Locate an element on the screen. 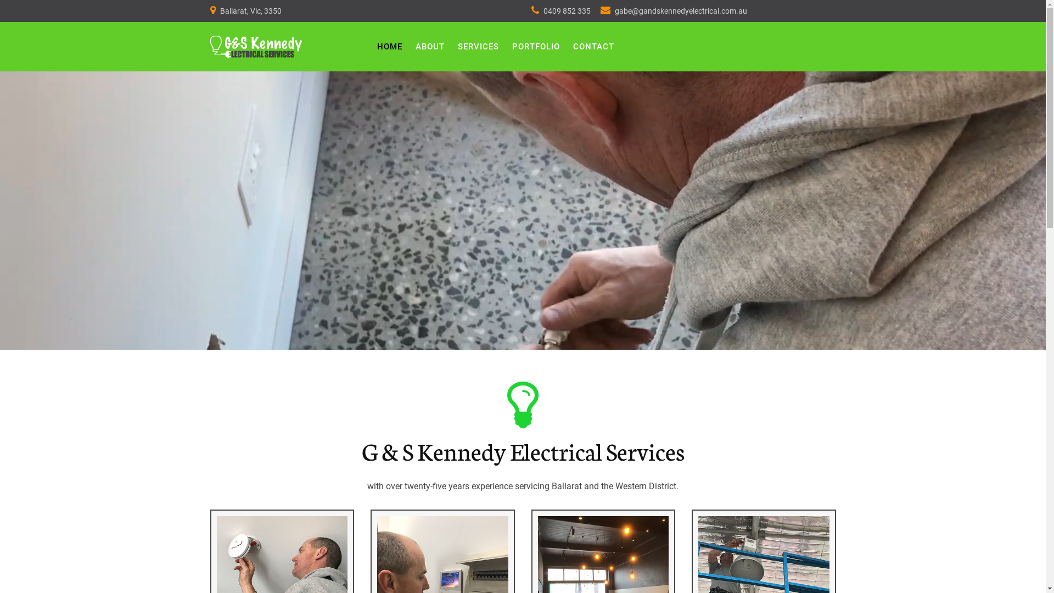 The height and width of the screenshot is (593, 1054). CONTACT is located at coordinates (594, 47).